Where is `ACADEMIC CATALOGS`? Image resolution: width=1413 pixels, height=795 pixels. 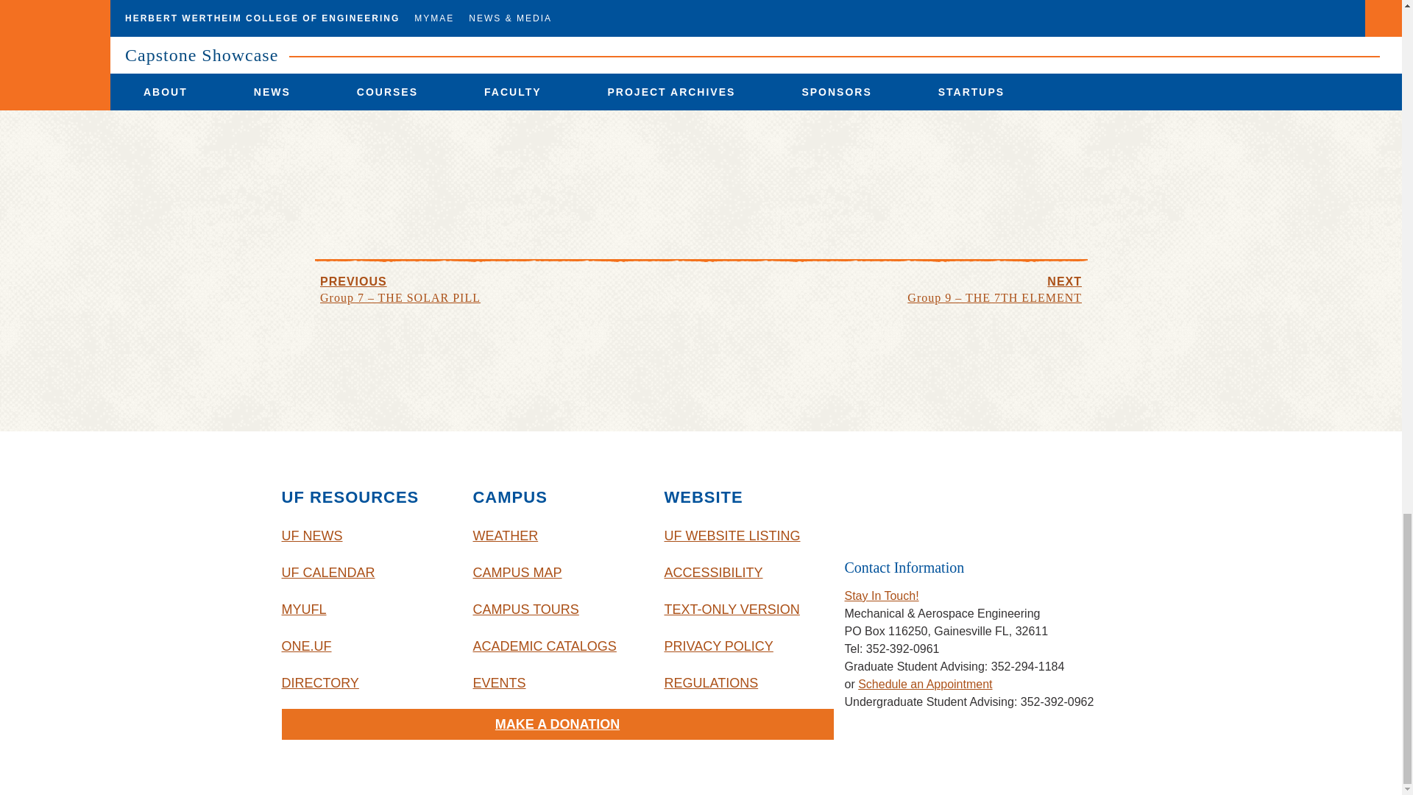 ACADEMIC CATALOGS is located at coordinates (556, 646).